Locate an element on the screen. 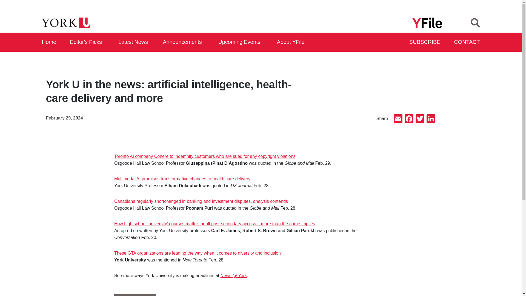 Image resolution: width=526 pixels, height=296 pixels. Announcements is located at coordinates (184, 42).